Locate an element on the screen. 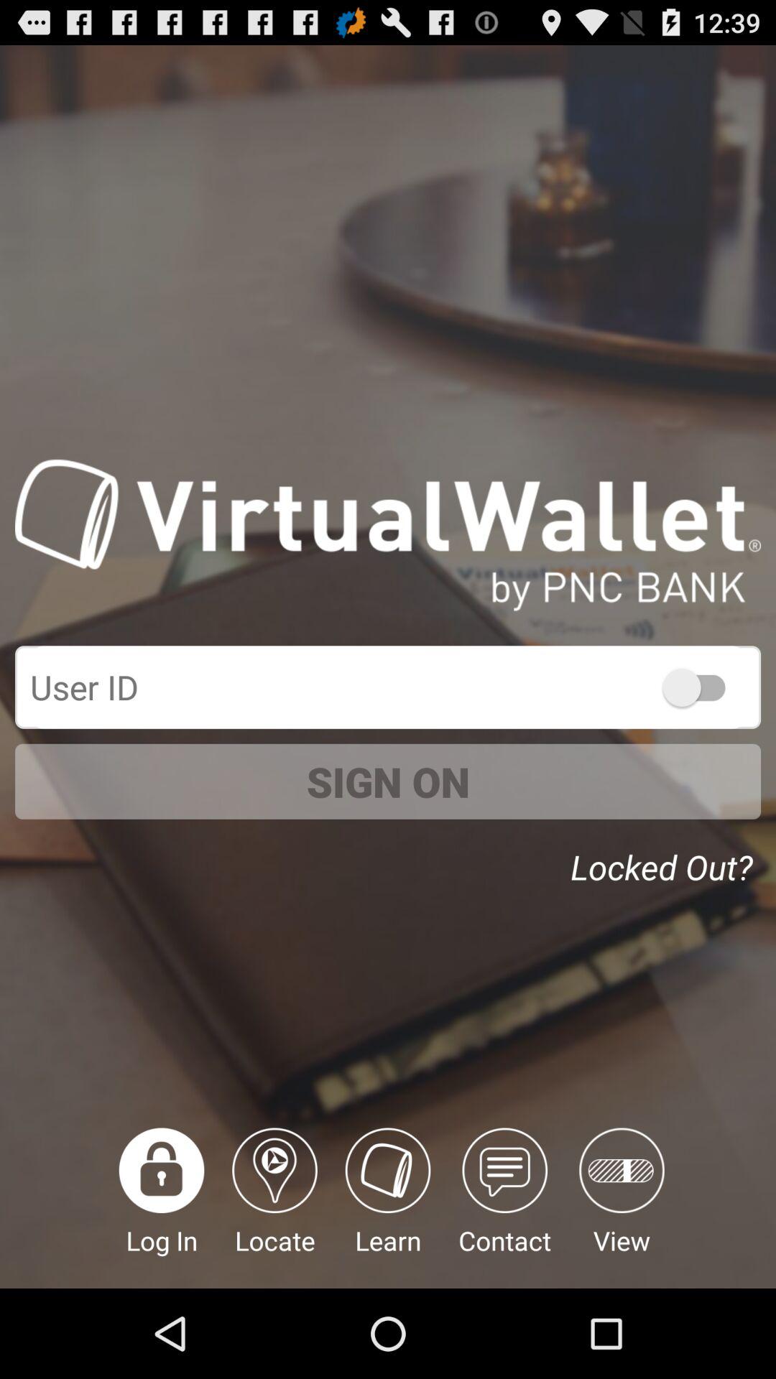 The height and width of the screenshot is (1379, 776). toggle user id is located at coordinates (701, 687).